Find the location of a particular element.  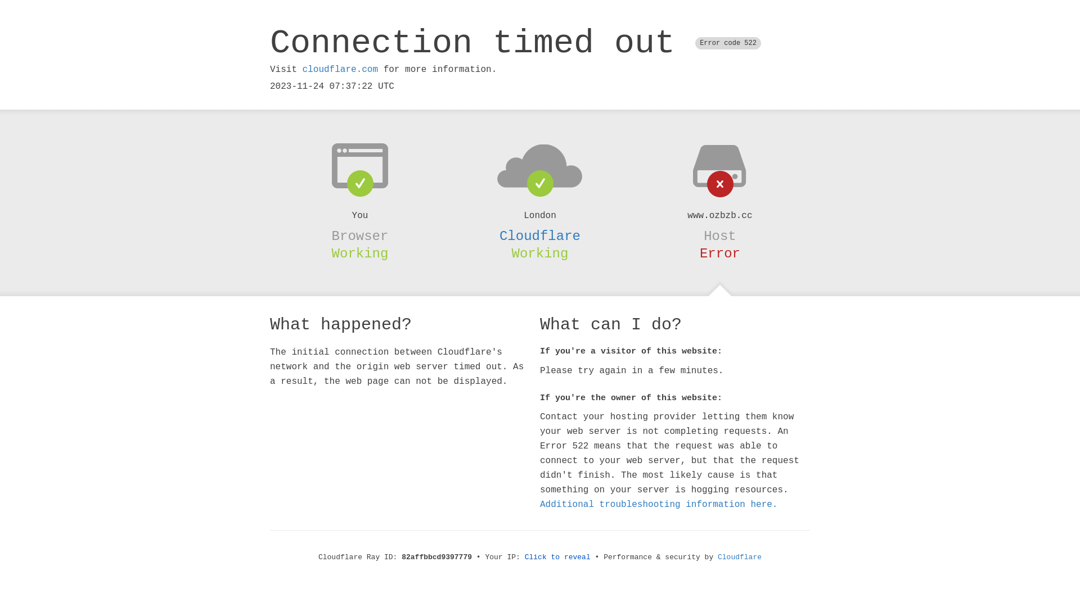

Additional troubleshooting information here. is located at coordinates (659, 505).